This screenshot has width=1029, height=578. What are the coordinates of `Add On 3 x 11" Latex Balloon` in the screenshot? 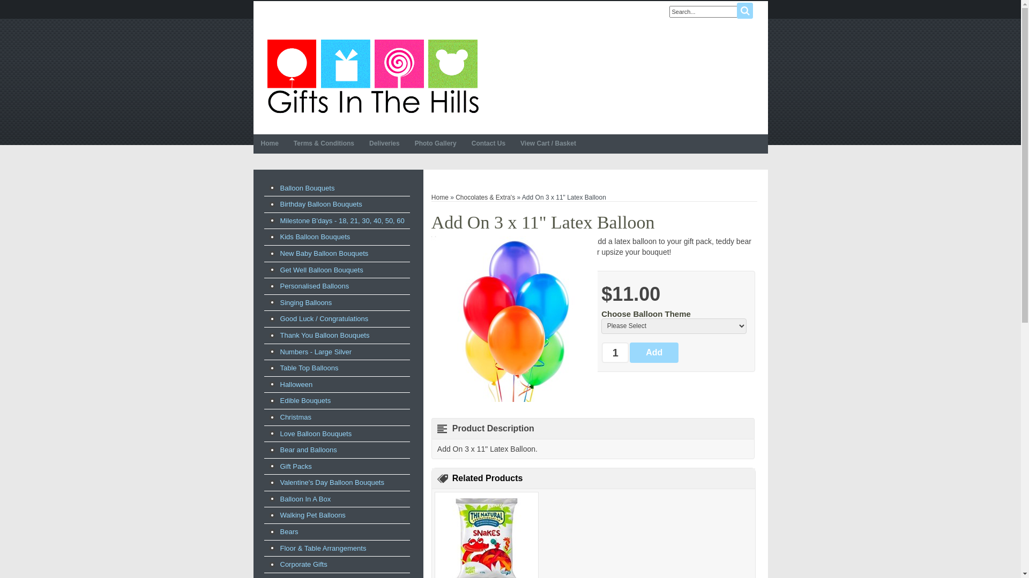 It's located at (514, 319).